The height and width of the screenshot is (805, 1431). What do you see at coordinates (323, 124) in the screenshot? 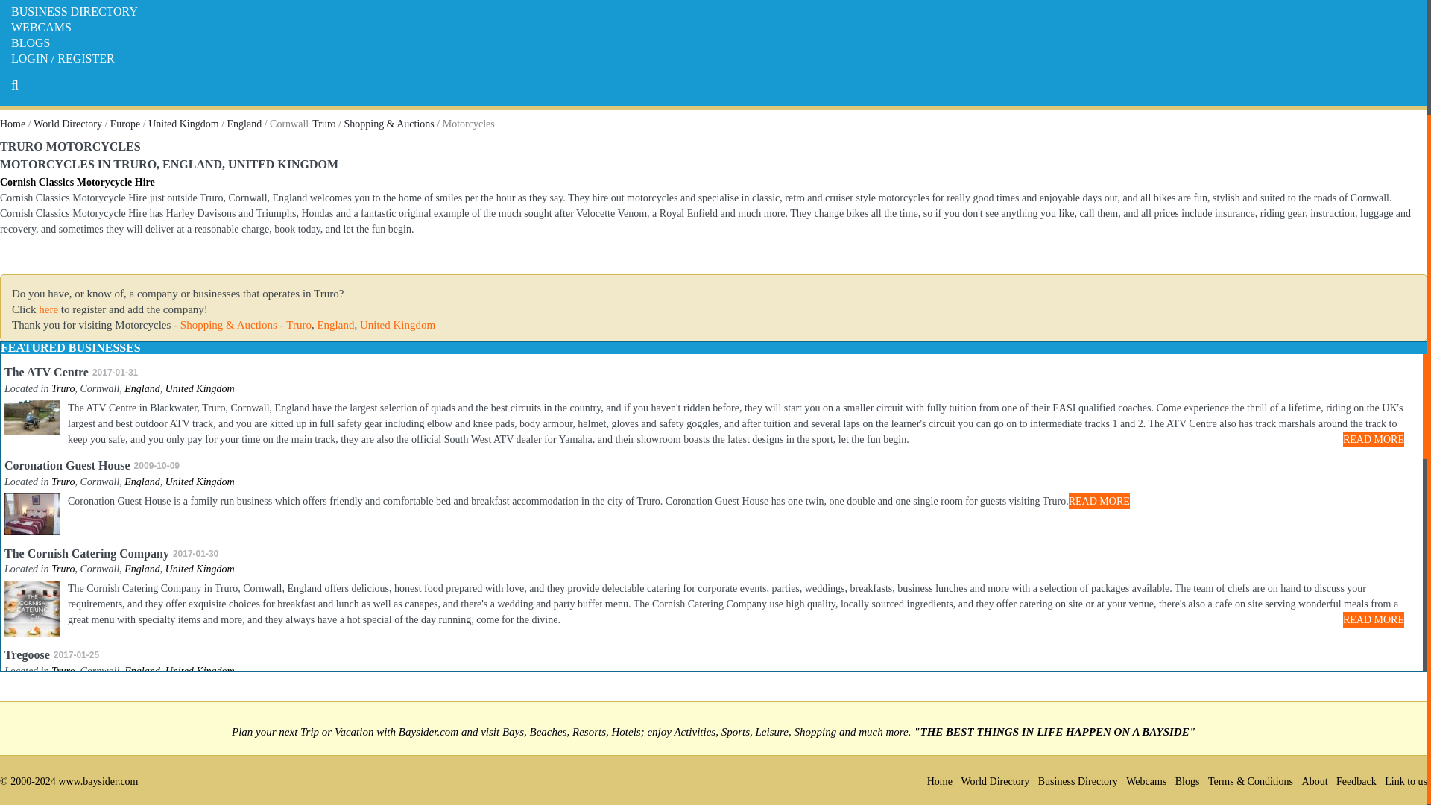
I see `Truro` at bounding box center [323, 124].